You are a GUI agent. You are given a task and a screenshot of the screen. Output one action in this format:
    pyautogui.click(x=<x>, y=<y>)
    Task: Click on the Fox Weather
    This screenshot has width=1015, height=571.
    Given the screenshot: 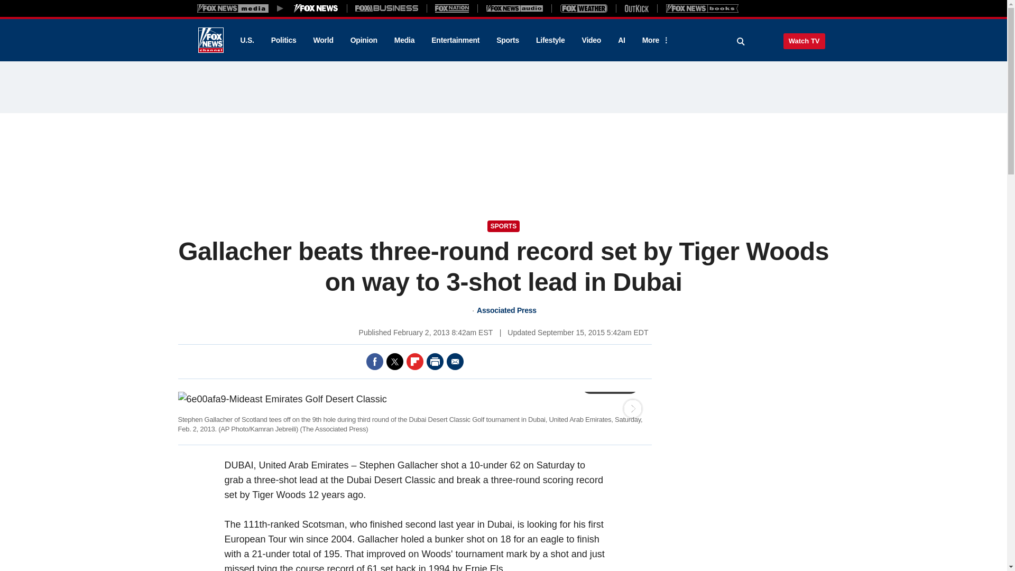 What is the action you would take?
    pyautogui.click(x=584, y=8)
    